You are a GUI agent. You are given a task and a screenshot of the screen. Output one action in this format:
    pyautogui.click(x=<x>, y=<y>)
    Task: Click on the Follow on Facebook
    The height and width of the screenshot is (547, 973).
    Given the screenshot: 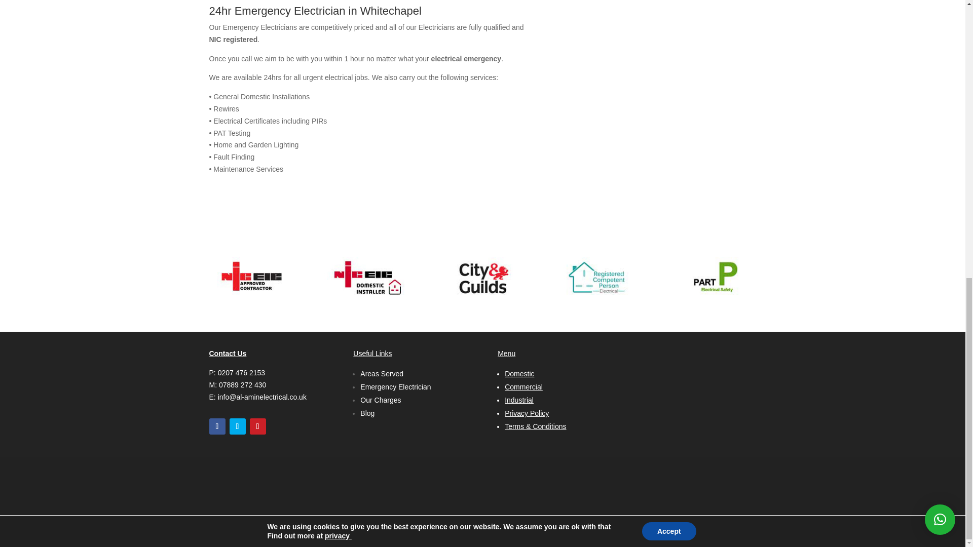 What is the action you would take?
    pyautogui.click(x=217, y=426)
    